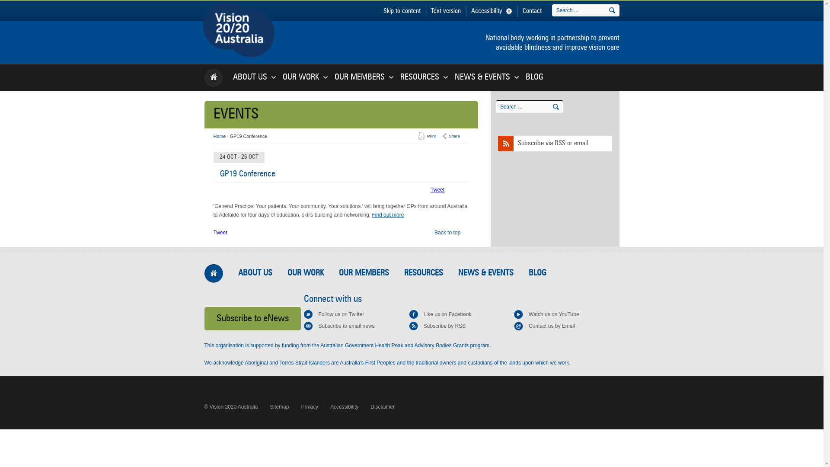  What do you see at coordinates (214, 77) in the screenshot?
I see `HOME` at bounding box center [214, 77].